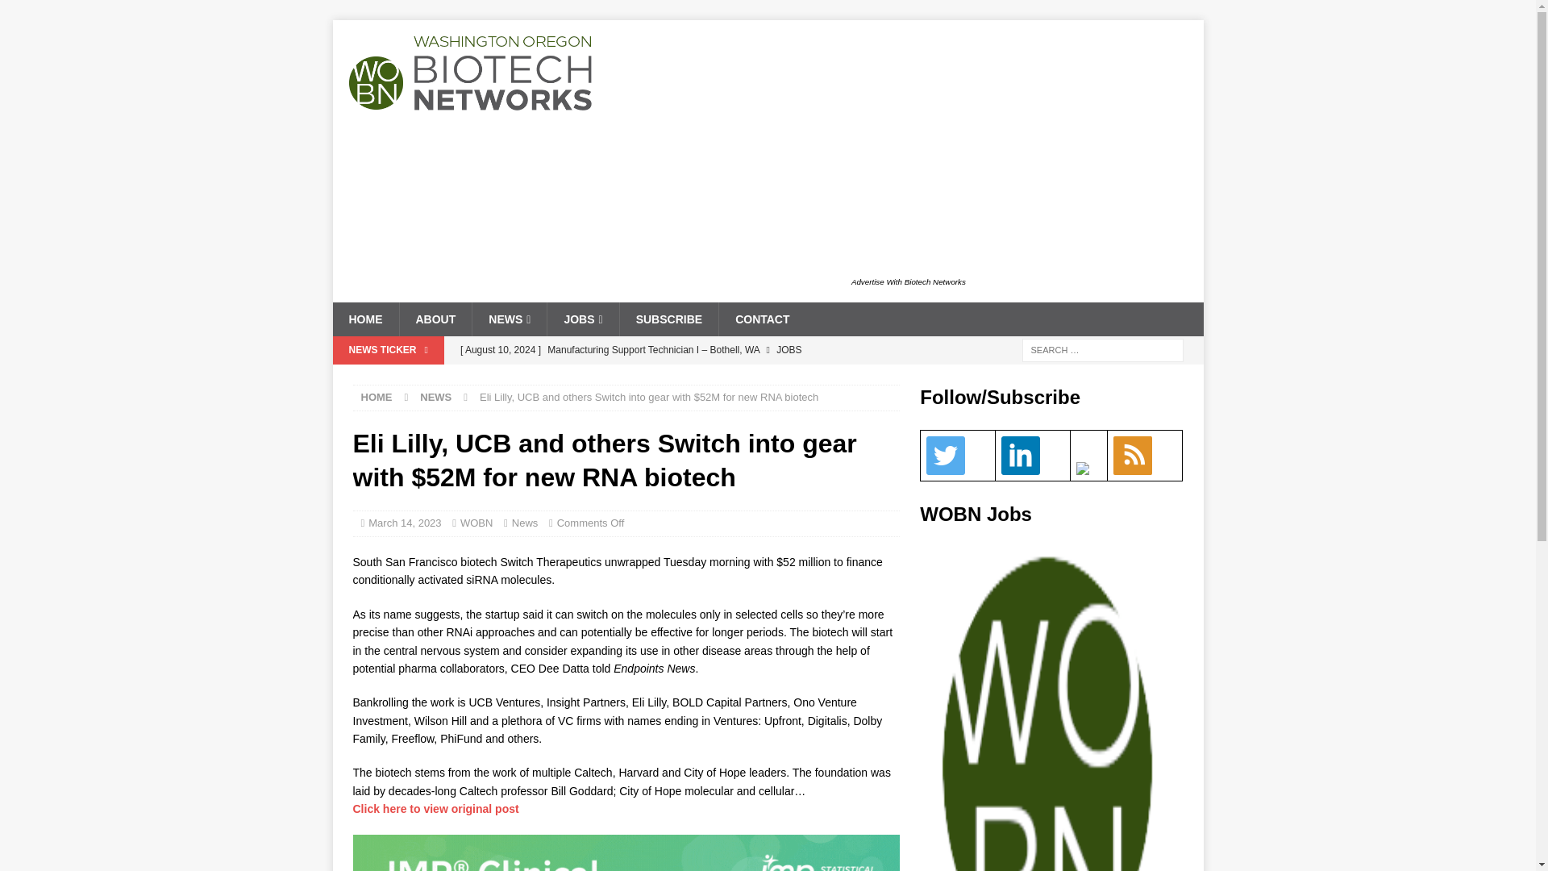  What do you see at coordinates (476, 523) in the screenshot?
I see `WOBN` at bounding box center [476, 523].